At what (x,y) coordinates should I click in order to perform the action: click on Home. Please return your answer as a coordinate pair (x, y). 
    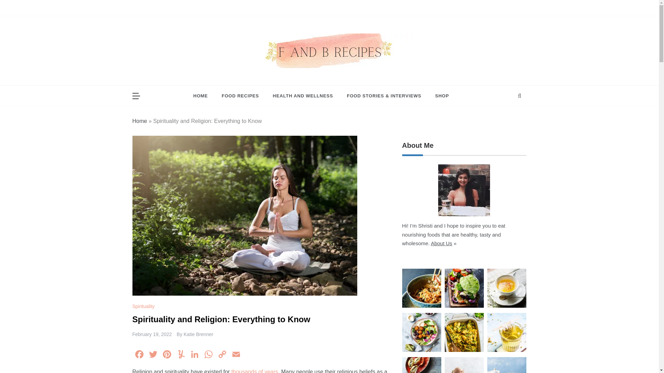
    Looking at the image, I should click on (139, 121).